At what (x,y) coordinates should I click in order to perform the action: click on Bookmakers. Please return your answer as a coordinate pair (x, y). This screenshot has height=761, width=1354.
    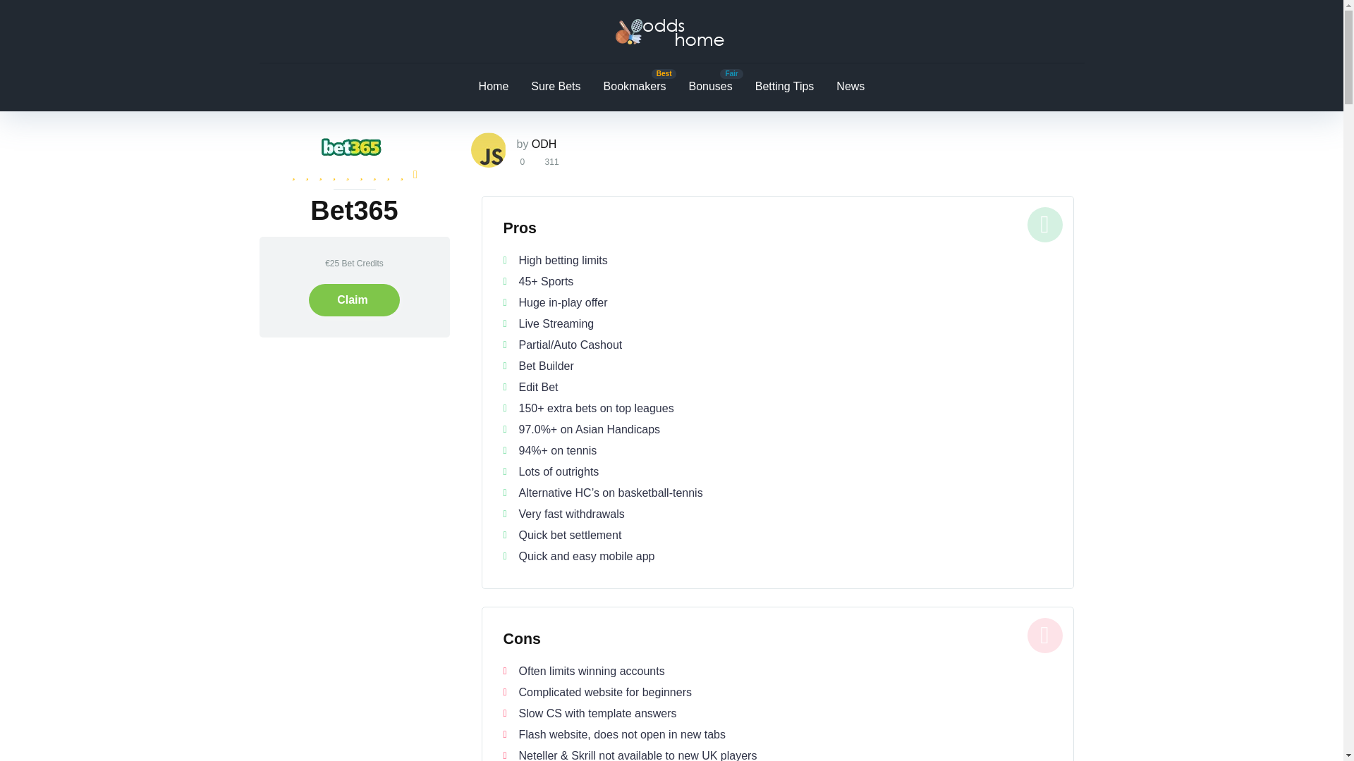
    Looking at the image, I should click on (635, 87).